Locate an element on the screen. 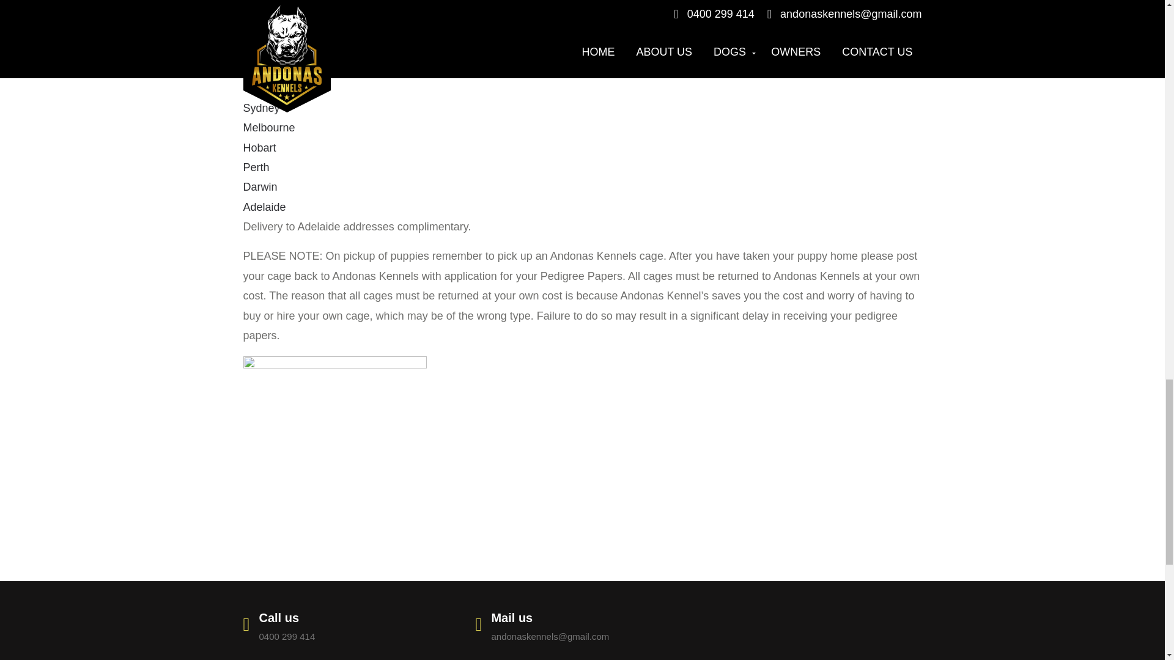 This screenshot has height=660, width=1174. Melbourne is located at coordinates (269, 127).